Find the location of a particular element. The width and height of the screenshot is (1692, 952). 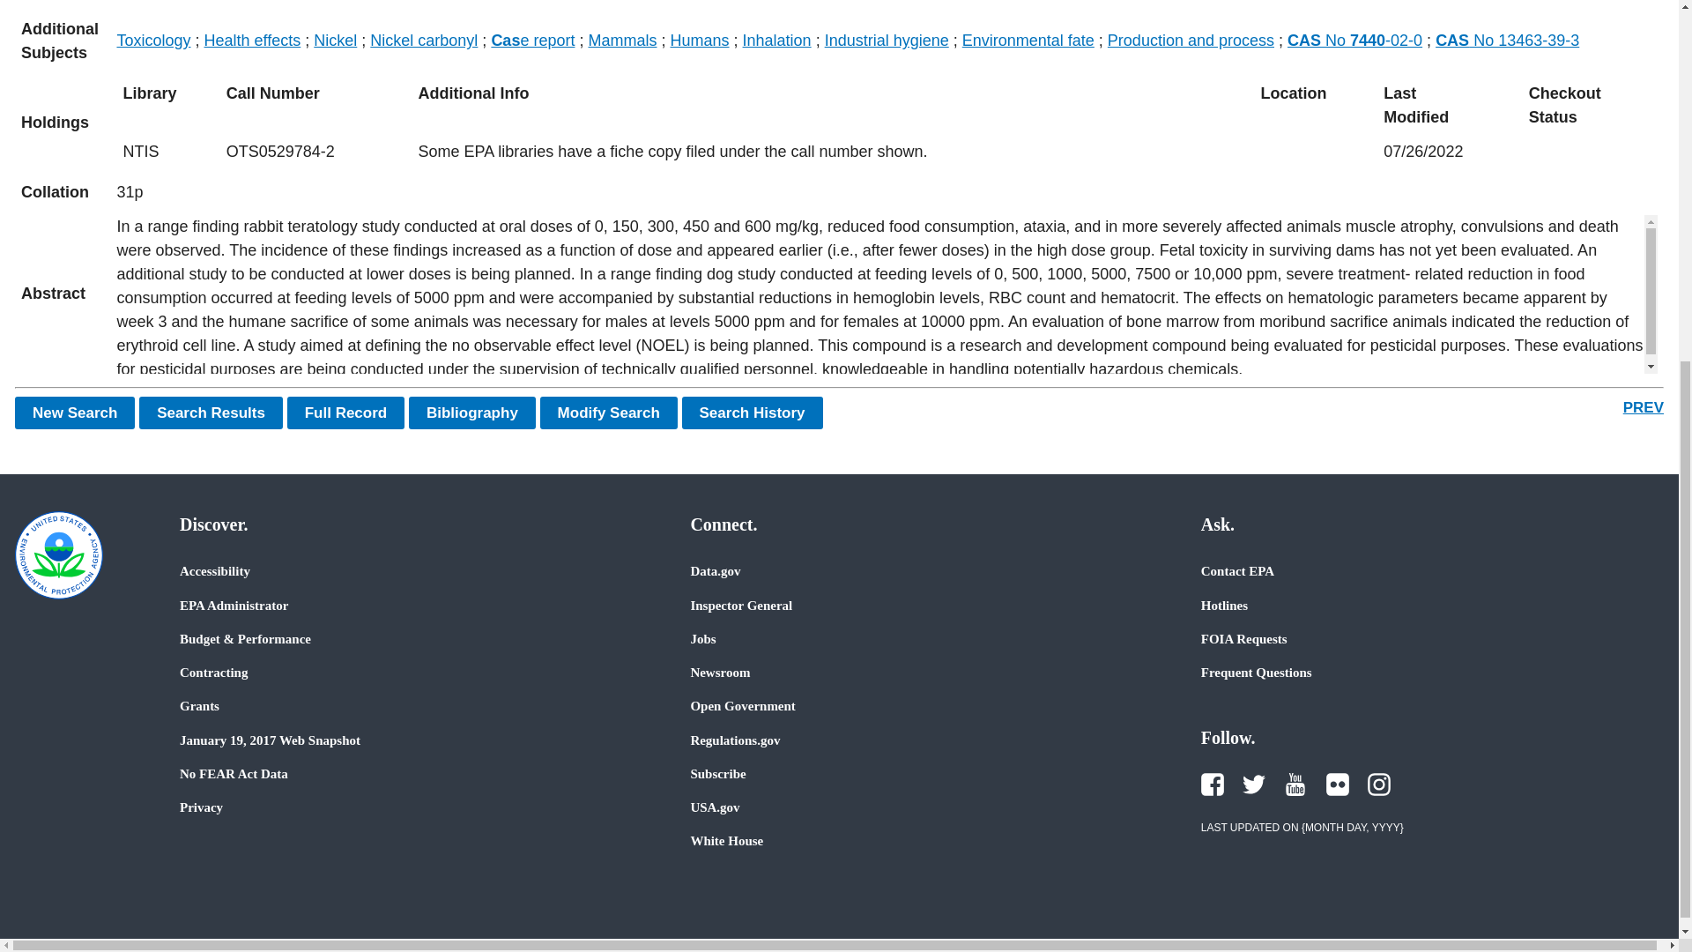

Inspector General is located at coordinates (740, 605).